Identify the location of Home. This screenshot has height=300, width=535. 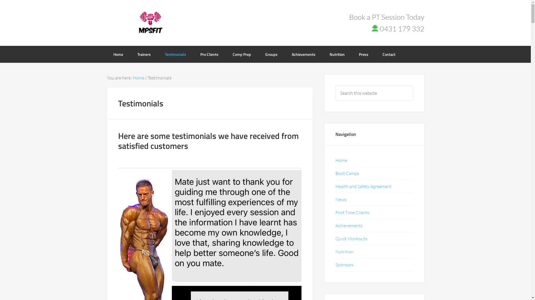
(118, 54).